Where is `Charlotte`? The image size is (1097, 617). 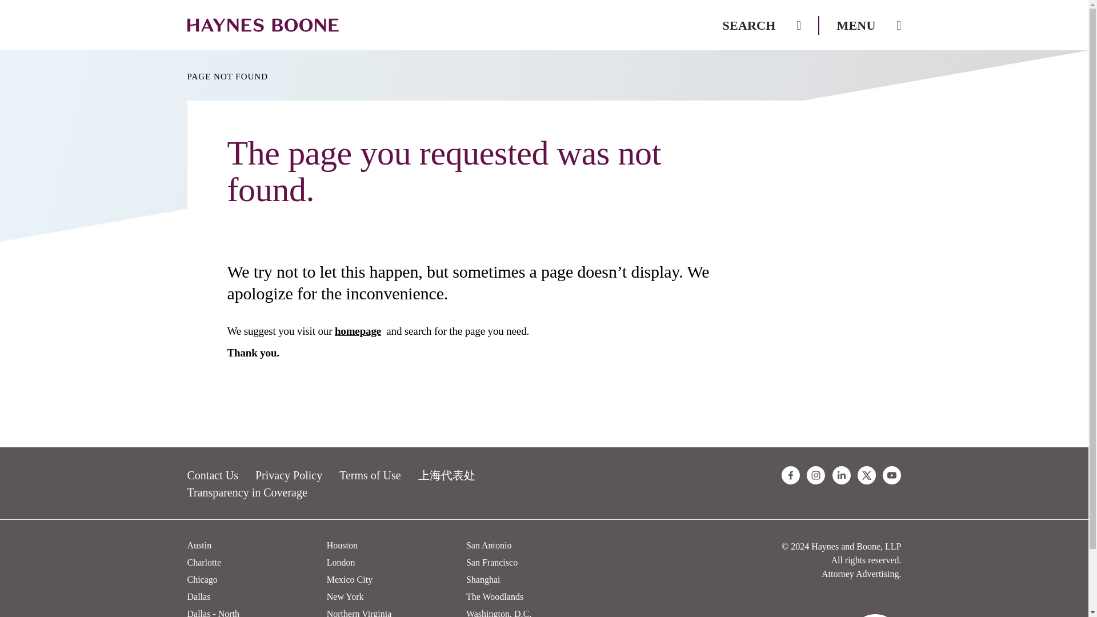 Charlotte is located at coordinates (205, 562).